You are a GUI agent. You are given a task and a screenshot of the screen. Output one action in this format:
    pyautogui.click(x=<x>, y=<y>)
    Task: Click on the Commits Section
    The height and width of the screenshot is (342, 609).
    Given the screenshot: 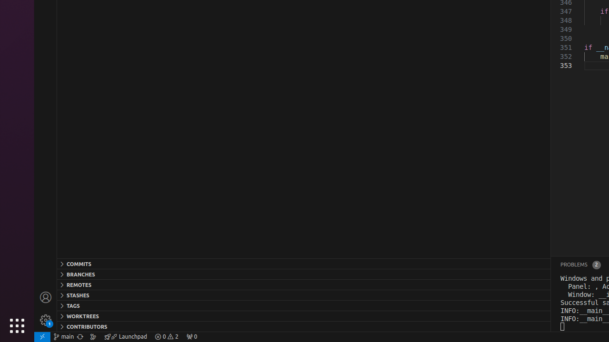 What is the action you would take?
    pyautogui.click(x=304, y=264)
    